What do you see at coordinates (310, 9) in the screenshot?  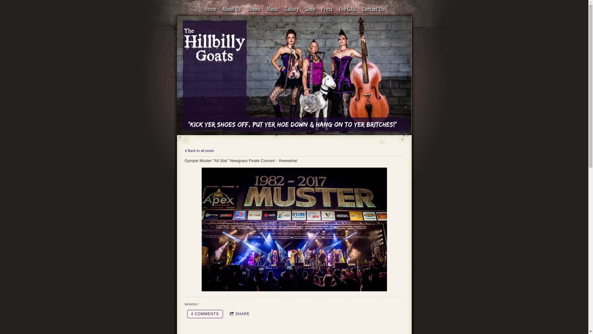 I see `Shop` at bounding box center [310, 9].